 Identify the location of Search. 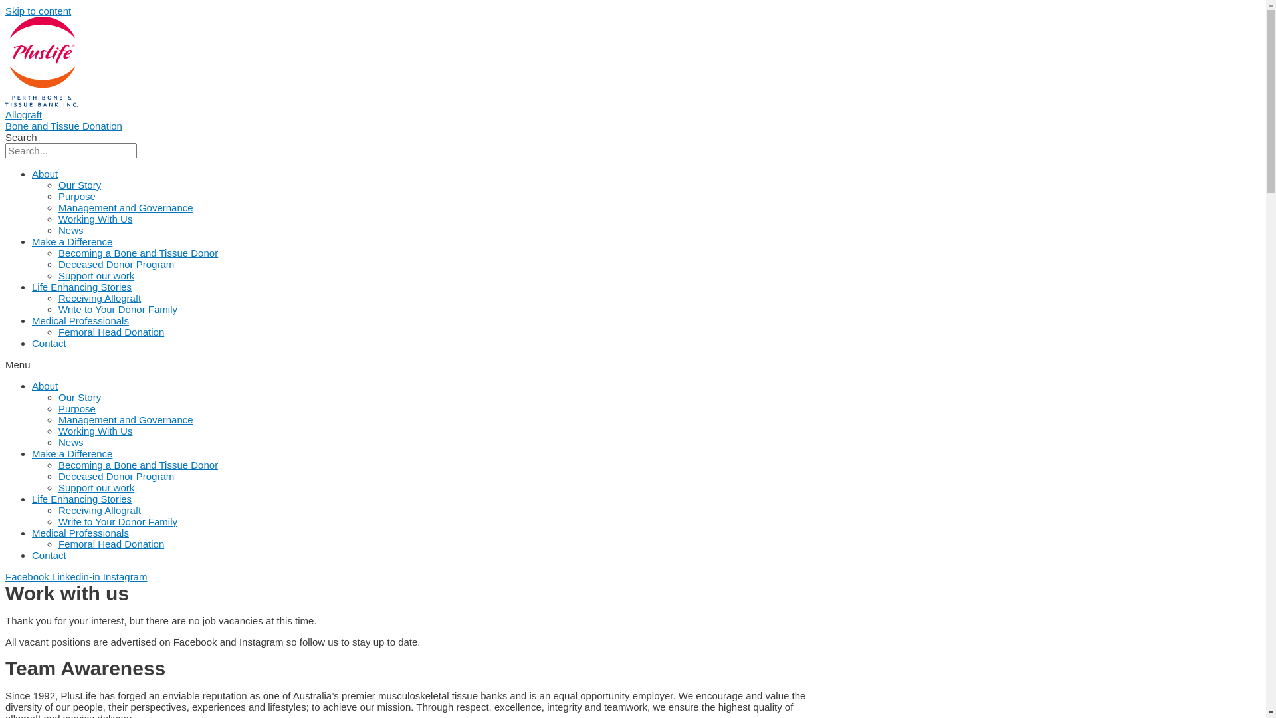
(71, 150).